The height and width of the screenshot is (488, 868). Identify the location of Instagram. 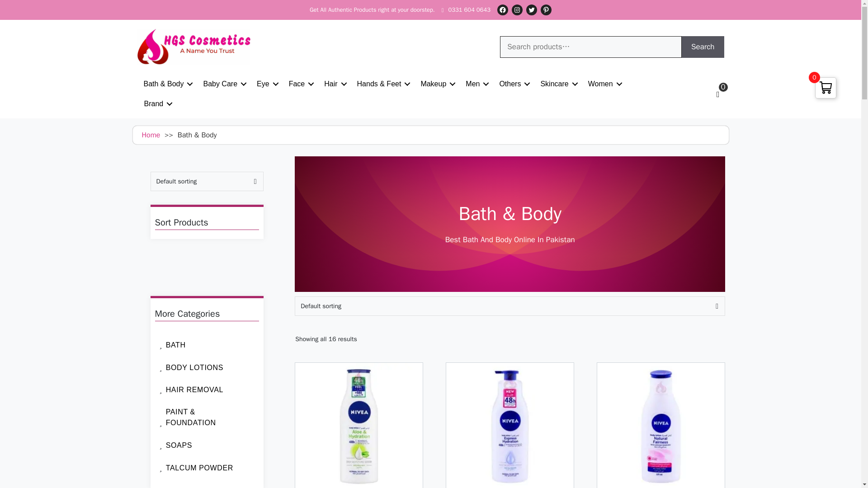
(517, 9).